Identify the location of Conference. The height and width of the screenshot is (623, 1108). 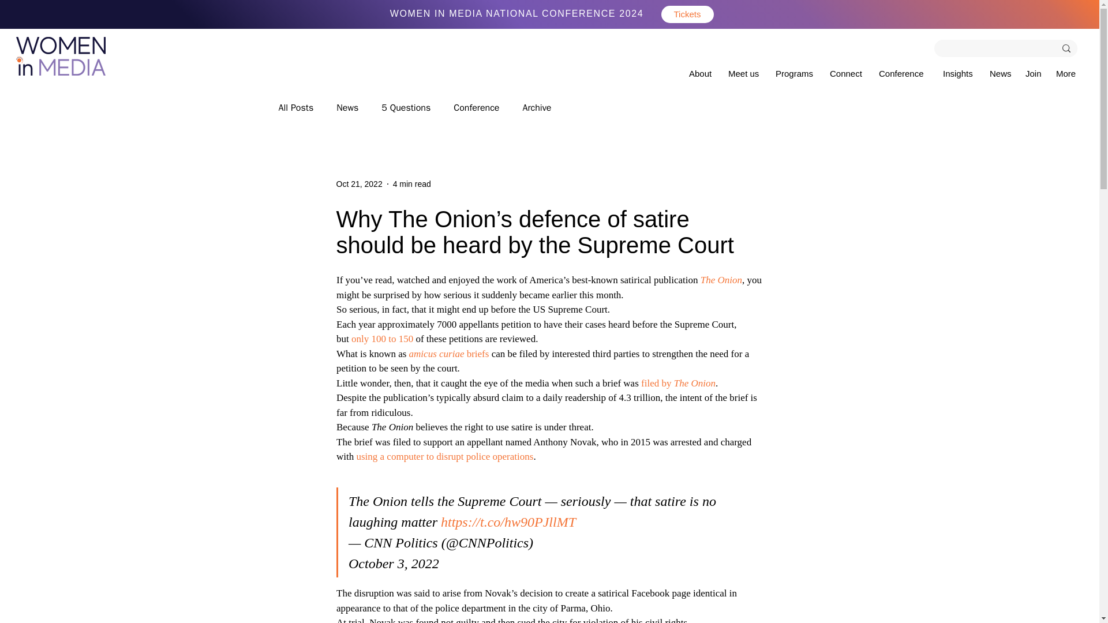
(905, 72).